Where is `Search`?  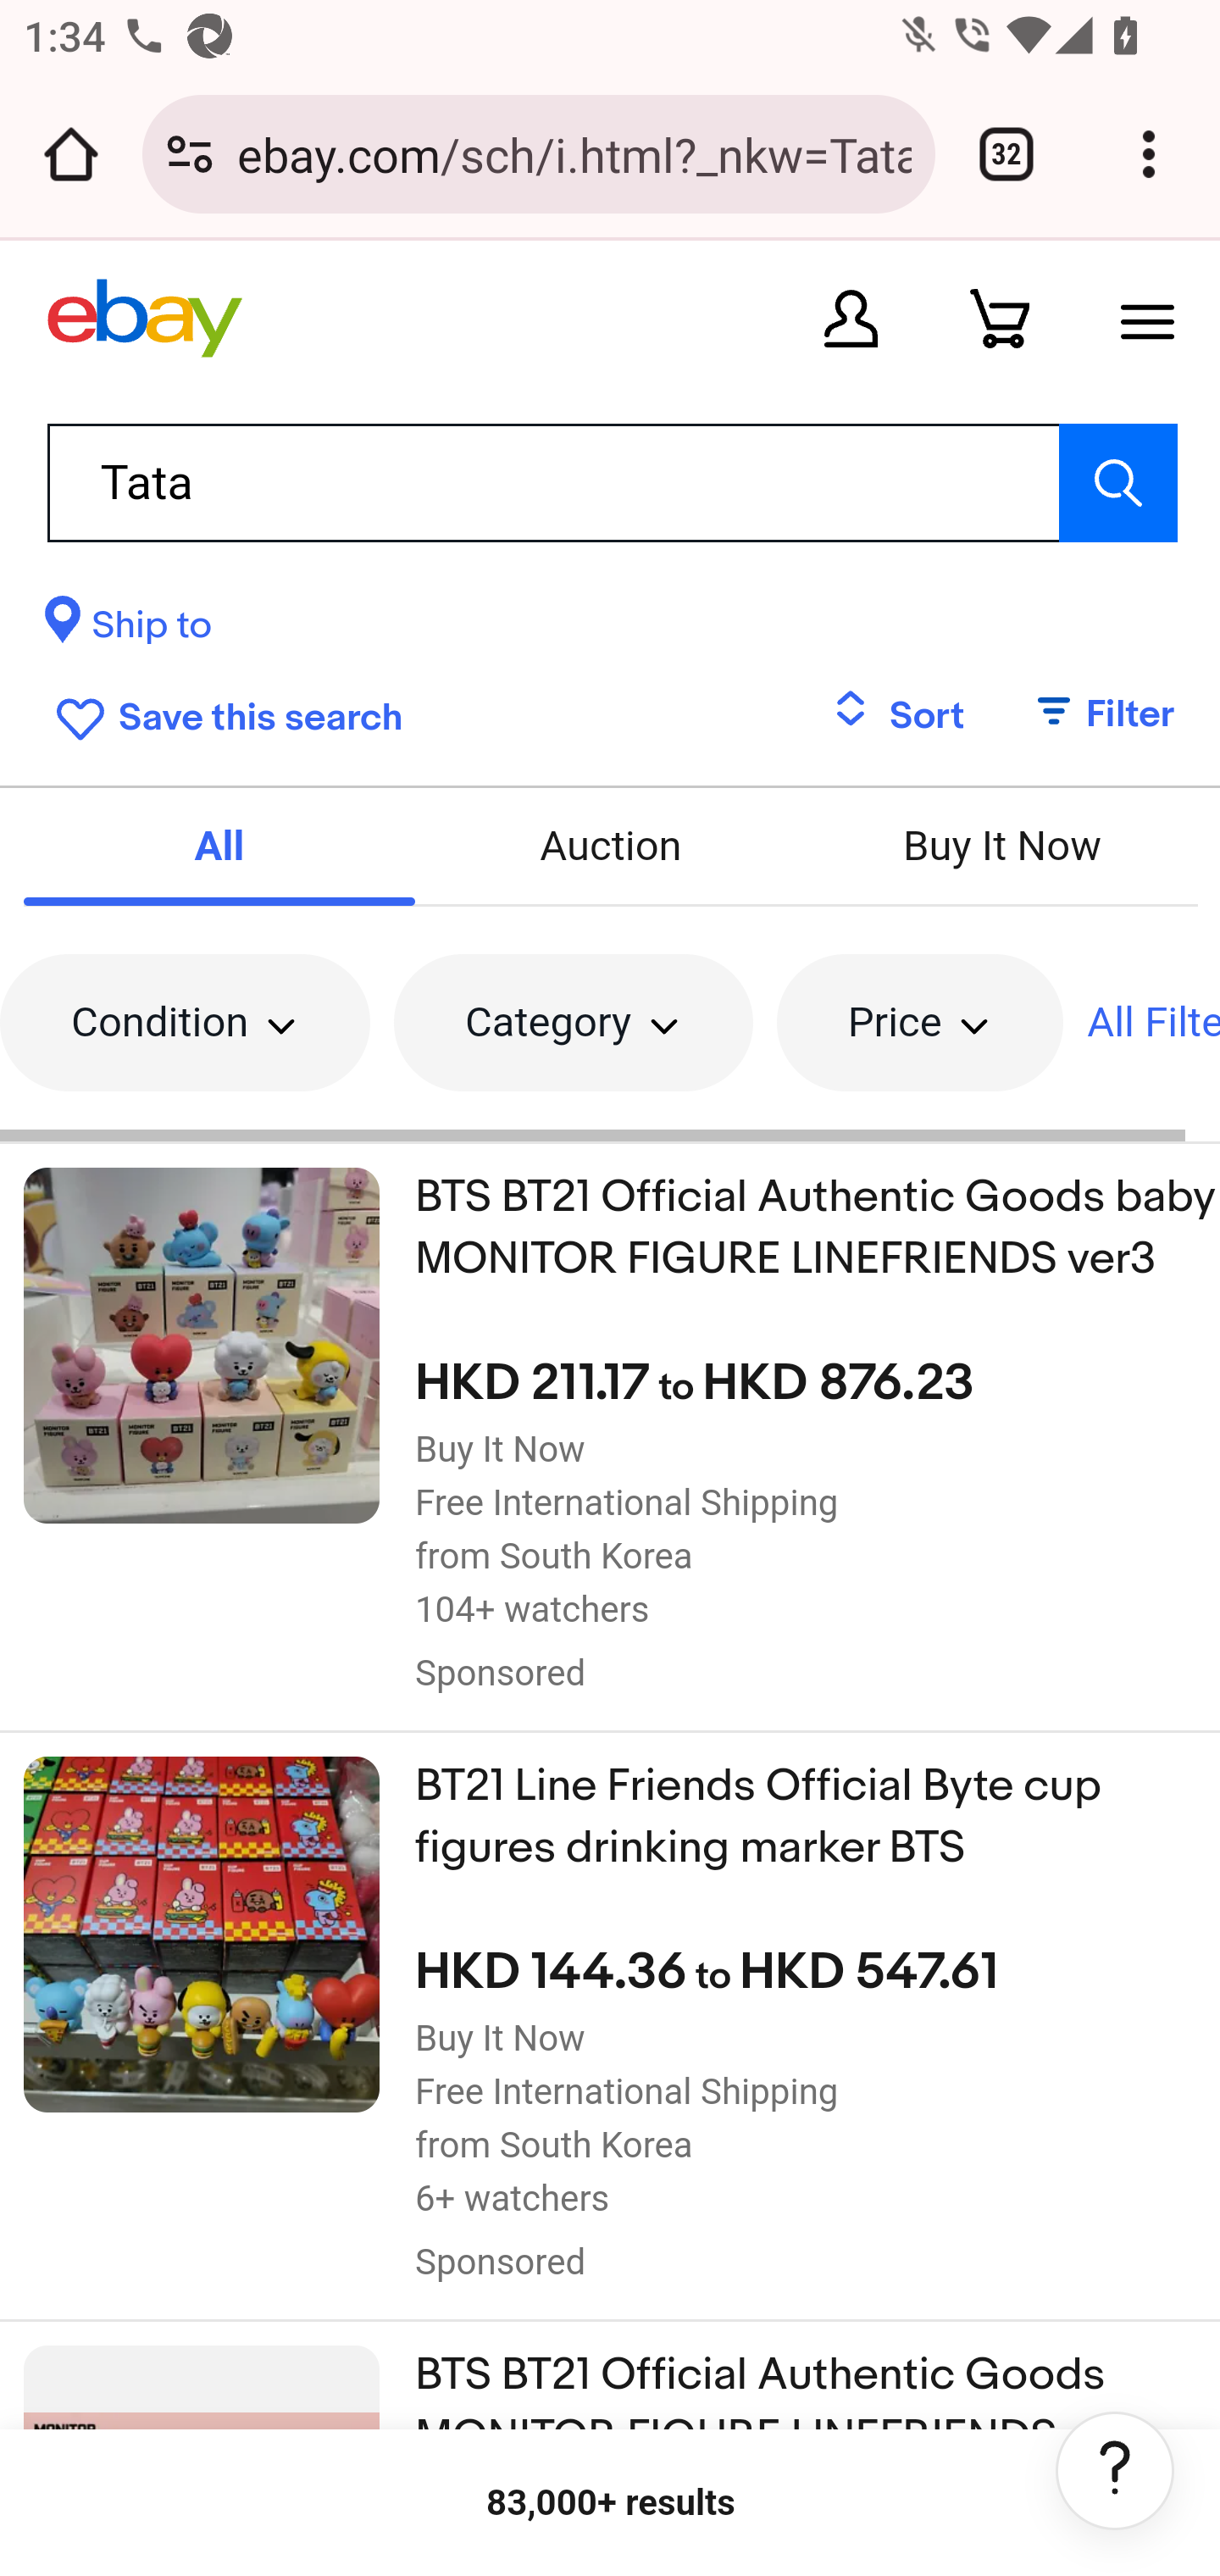
Search is located at coordinates (1117, 481).